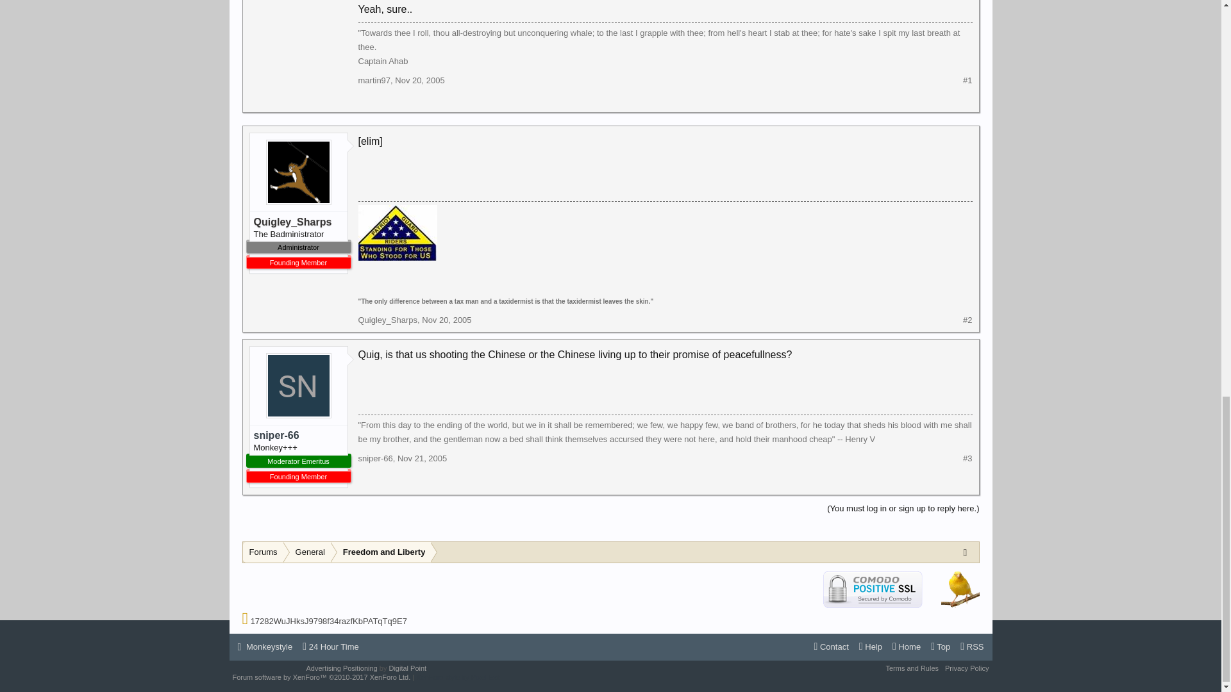 The image size is (1231, 692). Describe the element at coordinates (375, 458) in the screenshot. I see `sniper-66` at that location.